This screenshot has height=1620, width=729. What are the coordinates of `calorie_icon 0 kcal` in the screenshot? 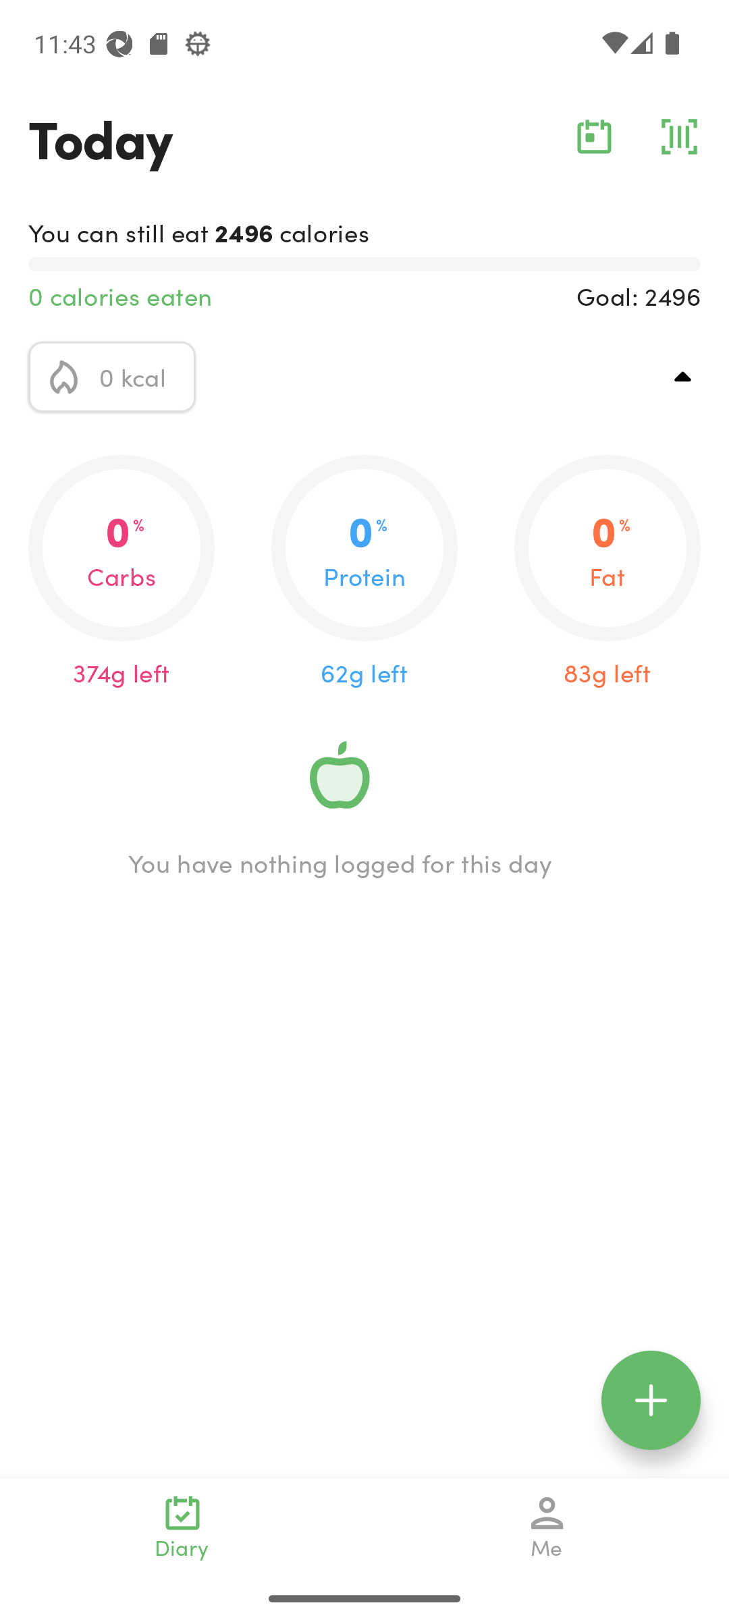 It's located at (112, 377).